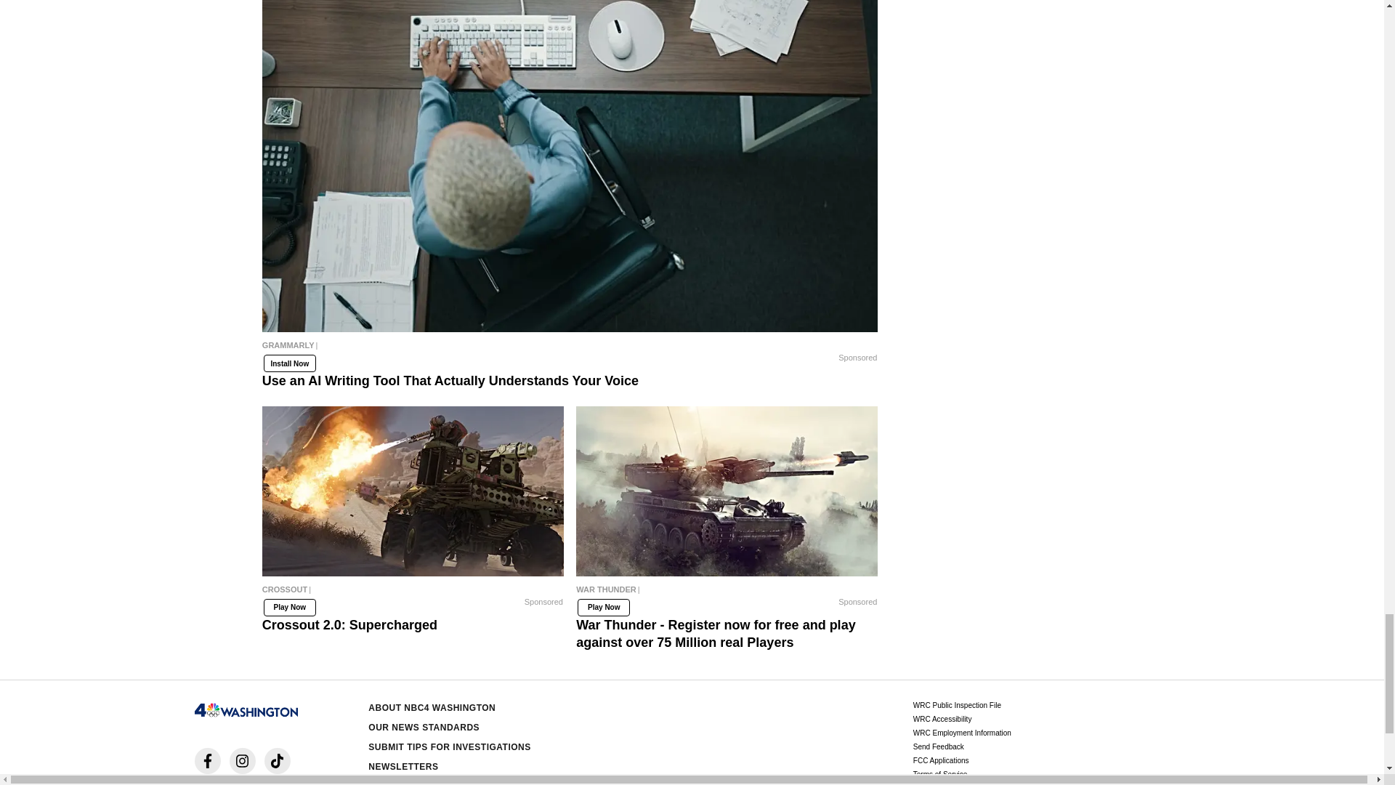 The height and width of the screenshot is (785, 1395). I want to click on Use an AI Writing Tool That Actually Understands Your Voice, so click(570, 349).